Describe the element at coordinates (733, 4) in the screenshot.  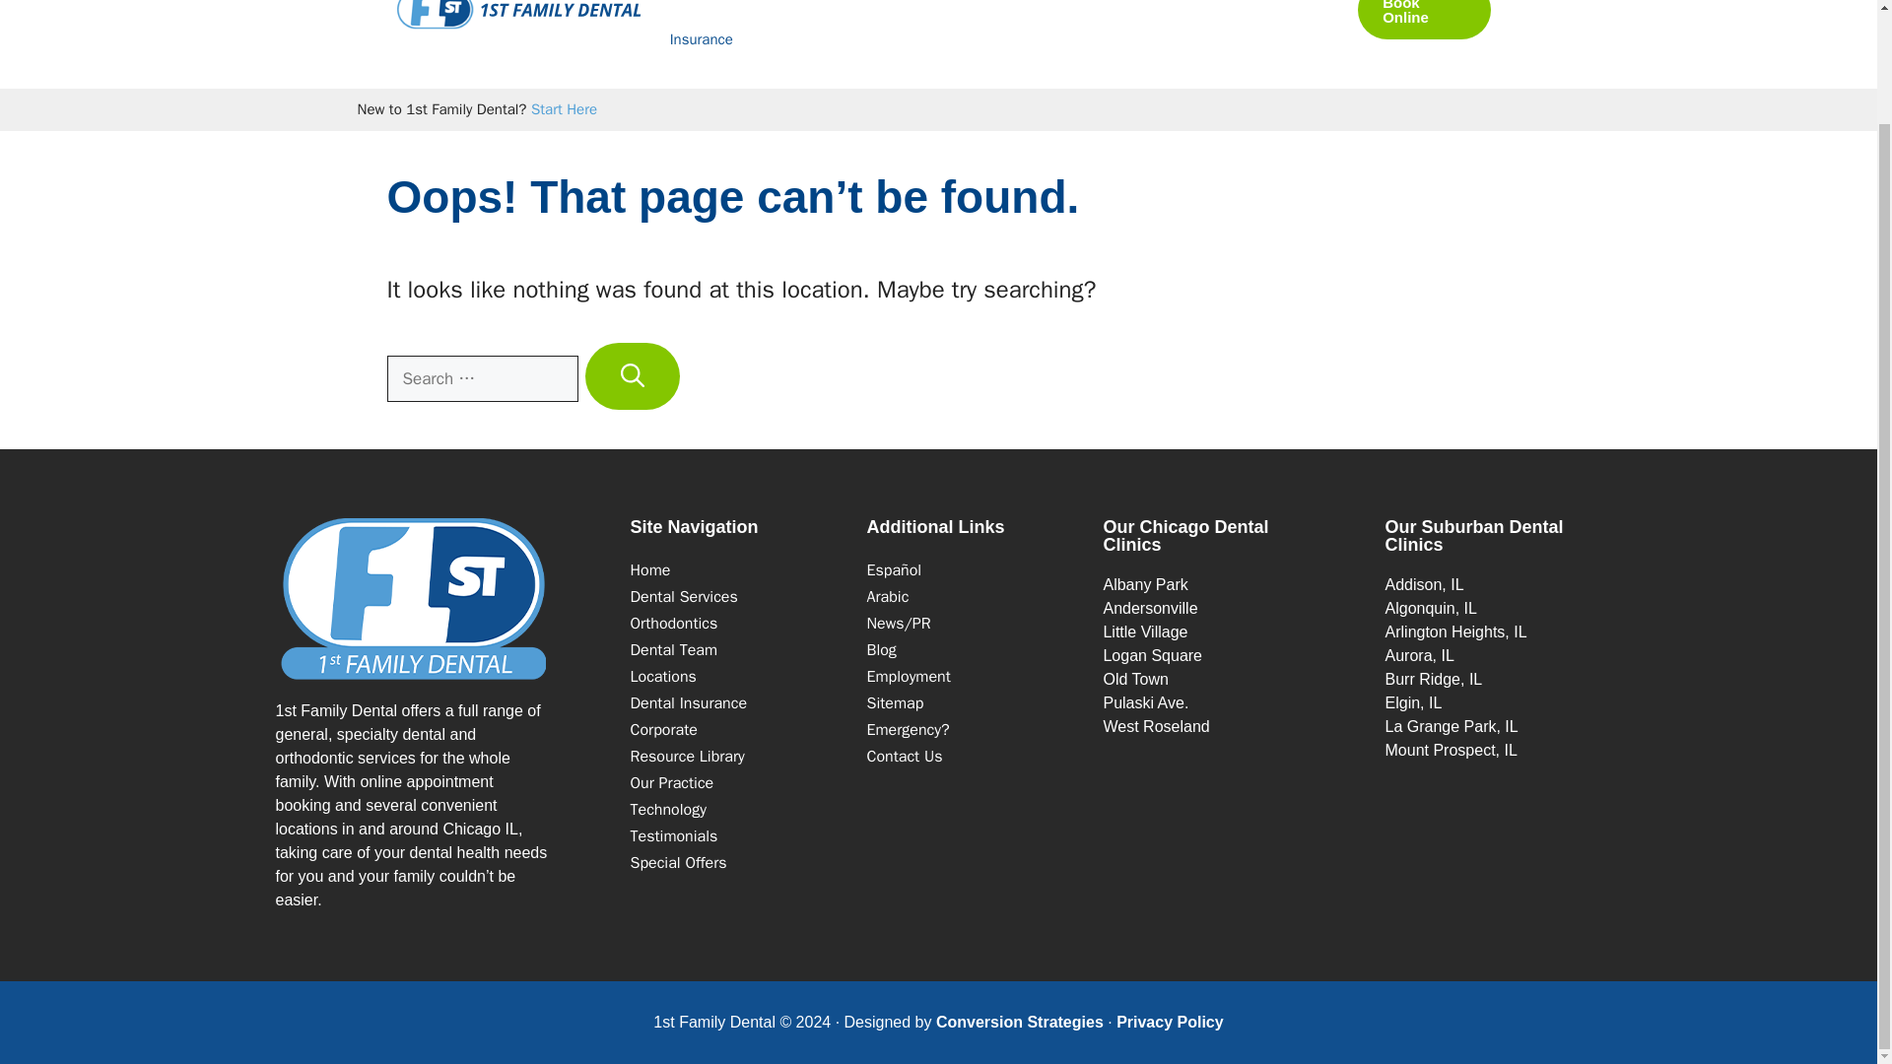
I see `Dental Services` at that location.